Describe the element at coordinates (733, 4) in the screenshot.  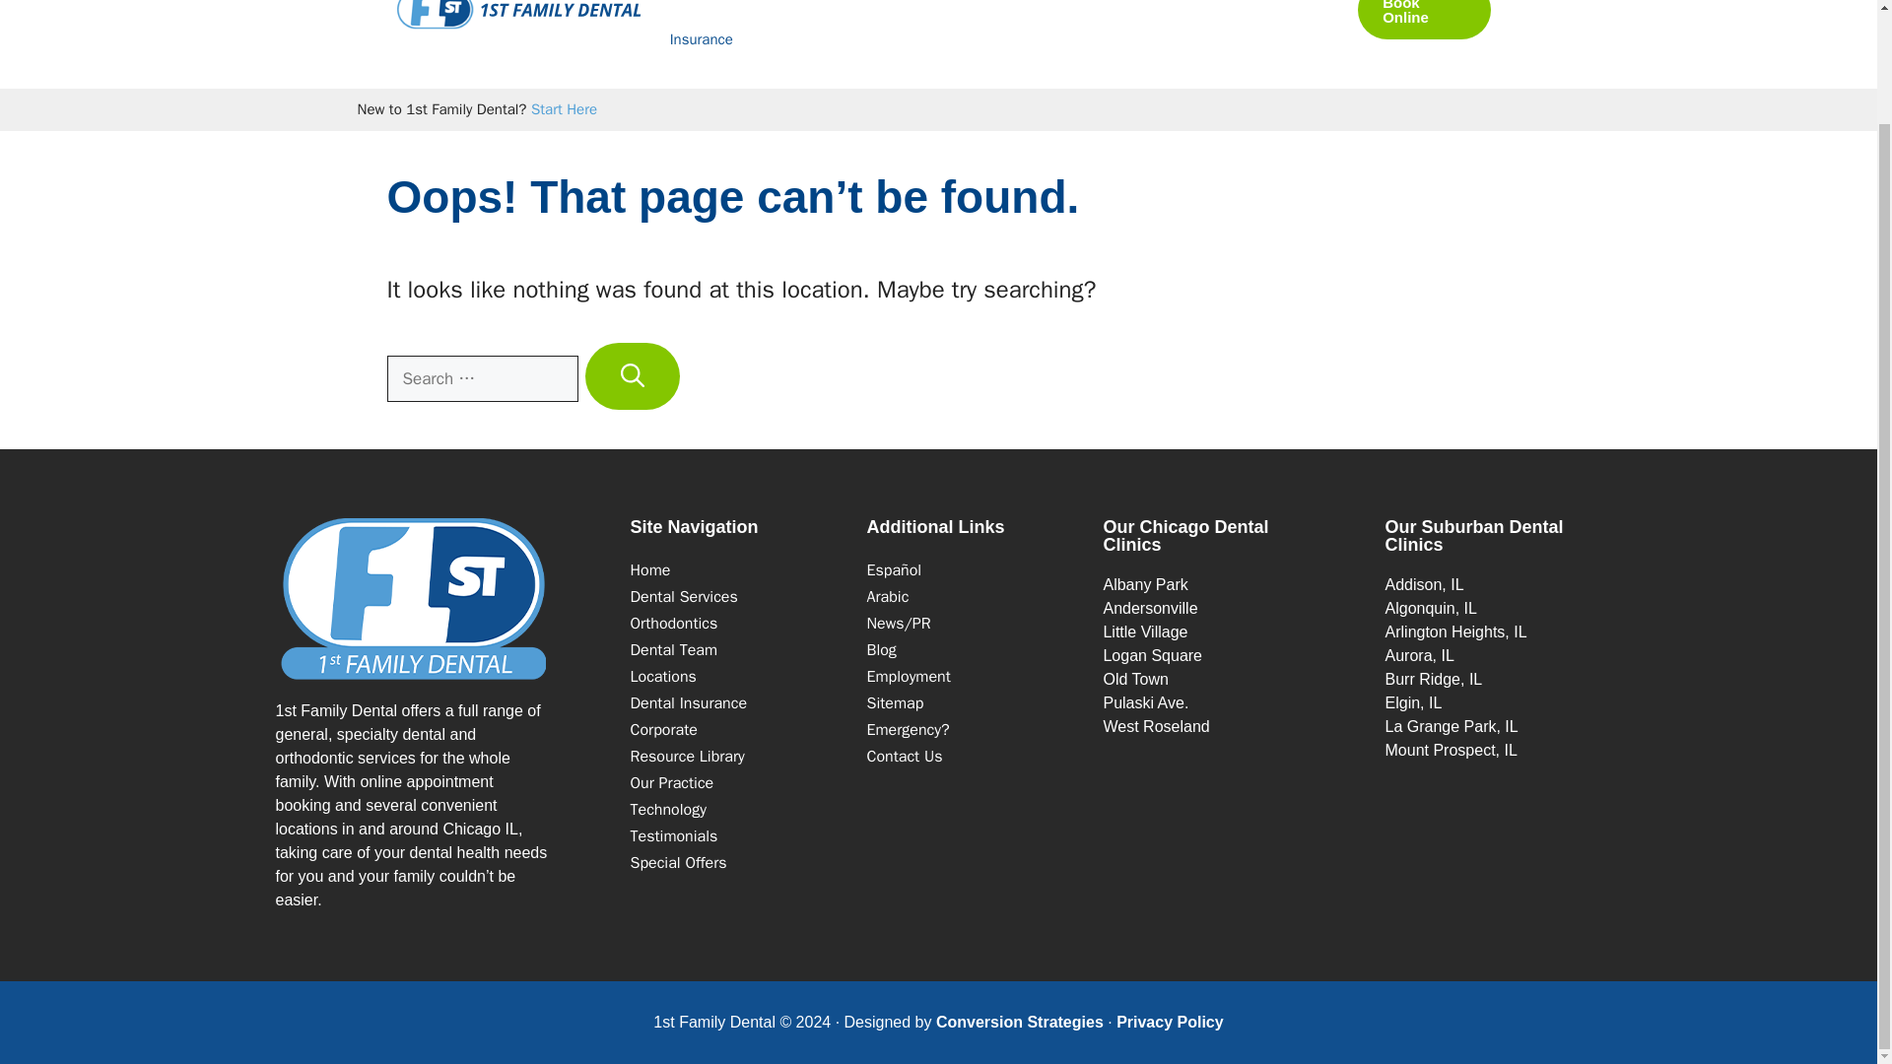
I see `Dental Services` at that location.